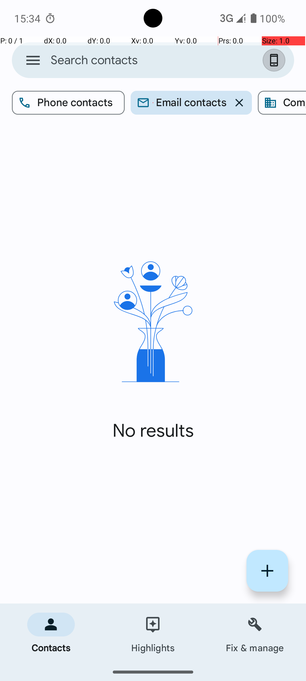  I want to click on Phone contacts, so click(68, 103).